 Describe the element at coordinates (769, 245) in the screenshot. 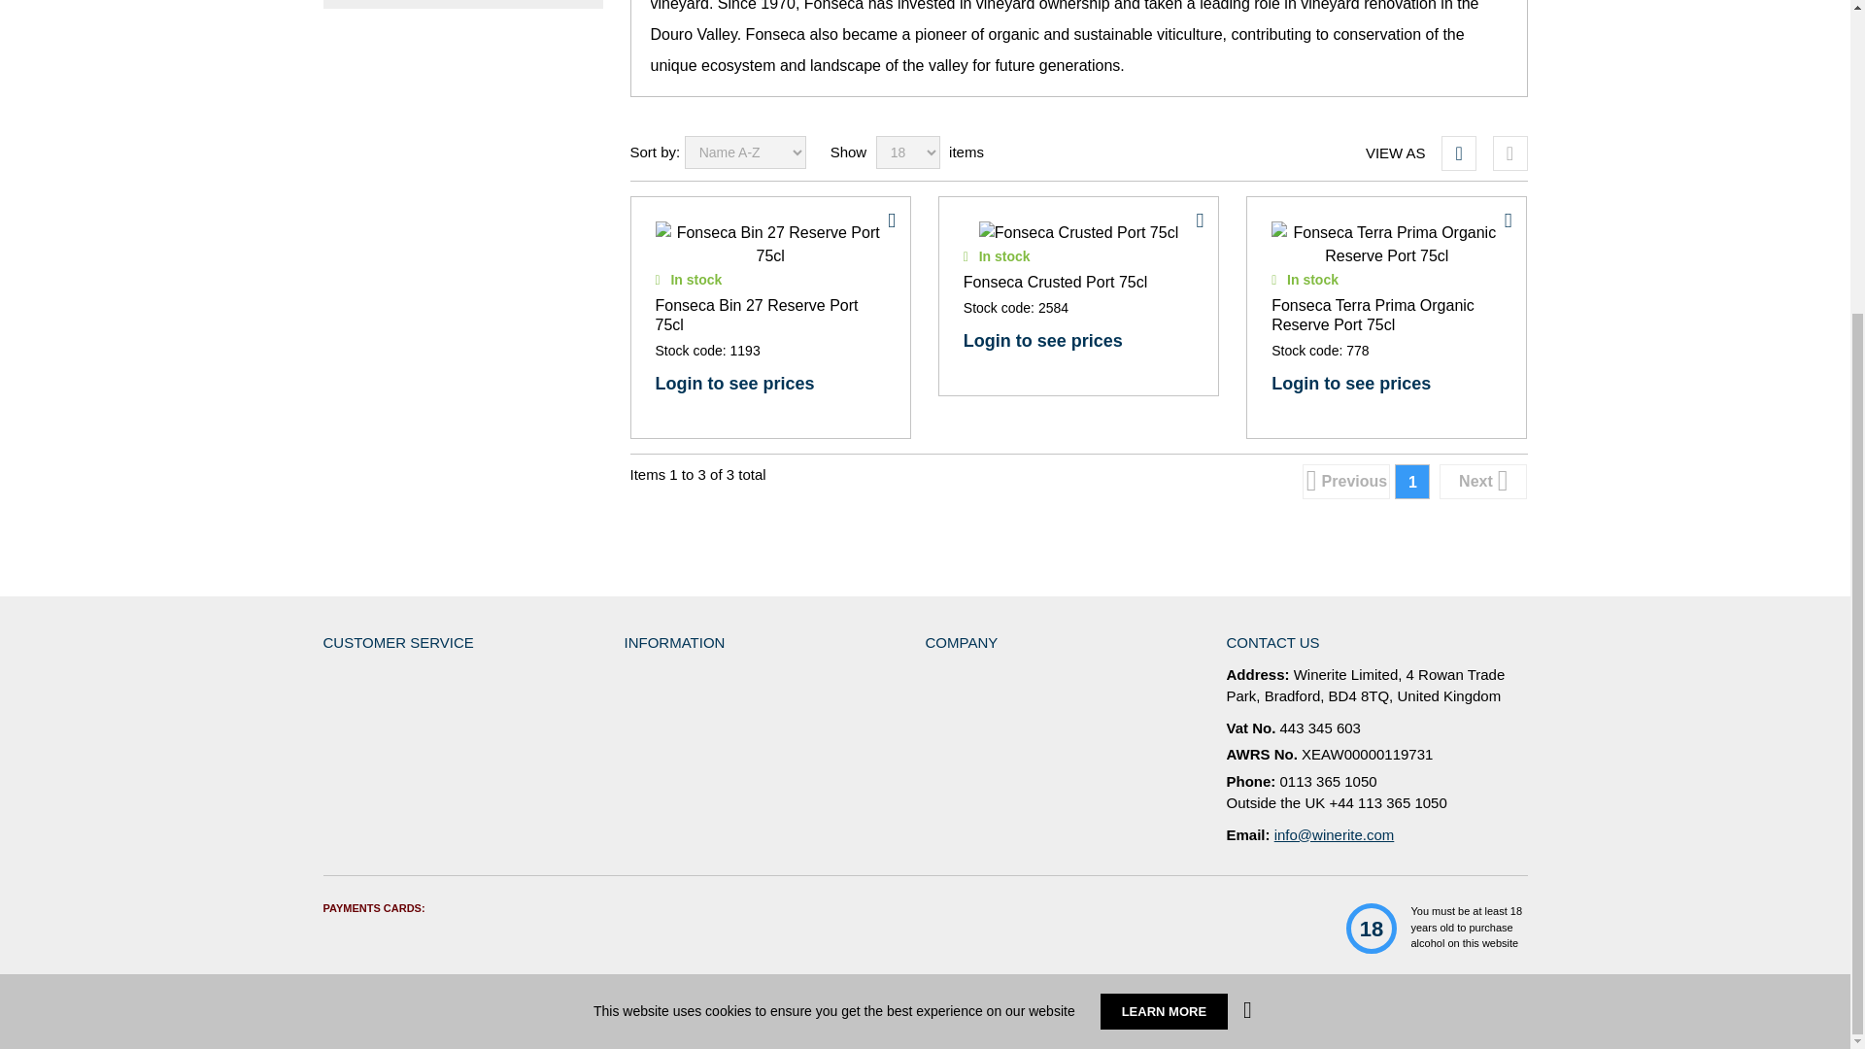

I see `Fonseca Bin 27 Reserve Port 75cl` at that location.